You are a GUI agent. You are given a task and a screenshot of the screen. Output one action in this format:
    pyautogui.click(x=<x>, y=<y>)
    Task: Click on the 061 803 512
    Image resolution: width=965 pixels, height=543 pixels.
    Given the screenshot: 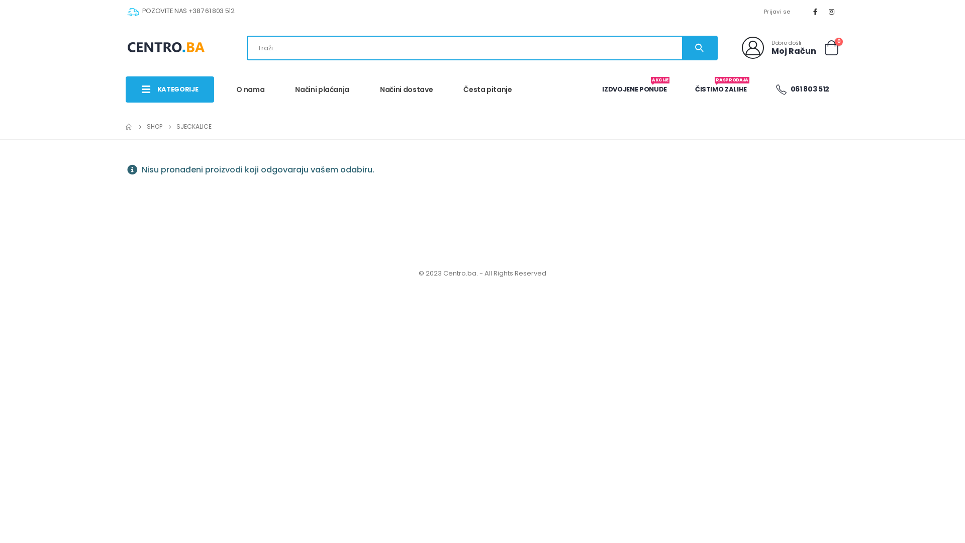 What is the action you would take?
    pyautogui.click(x=802, y=89)
    